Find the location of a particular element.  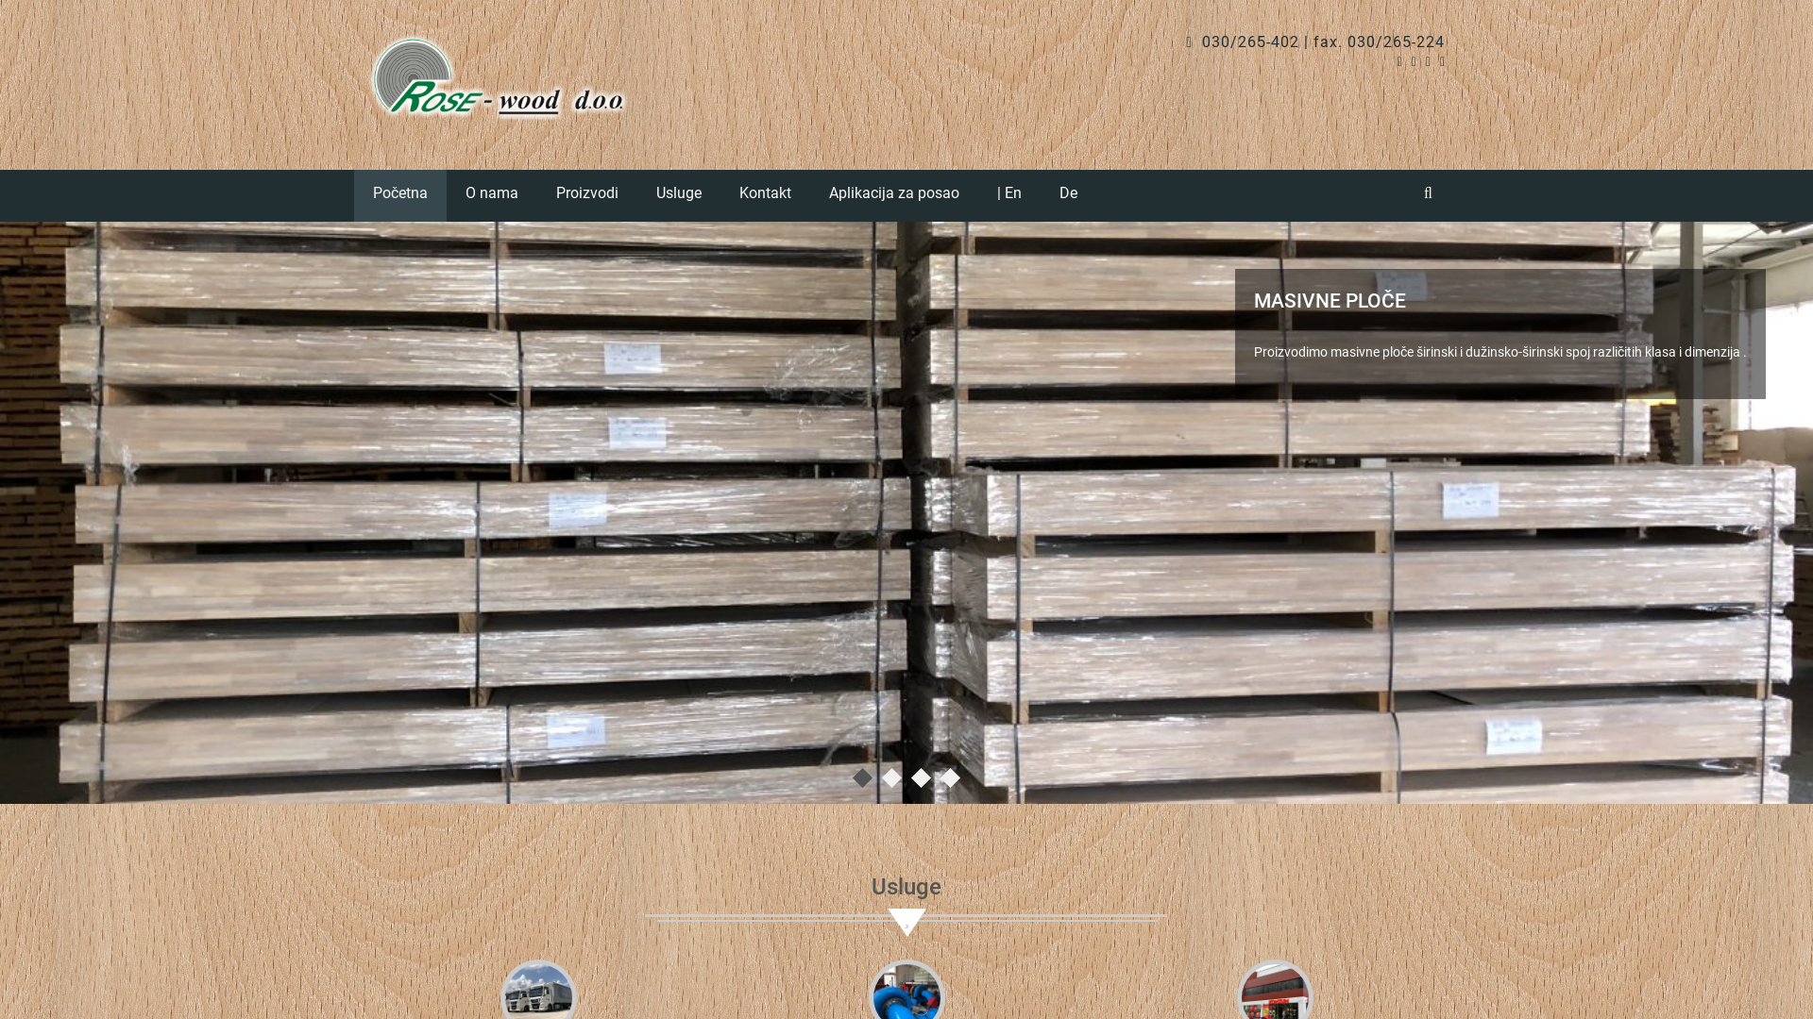

Linkedin is located at coordinates (1415, 61).